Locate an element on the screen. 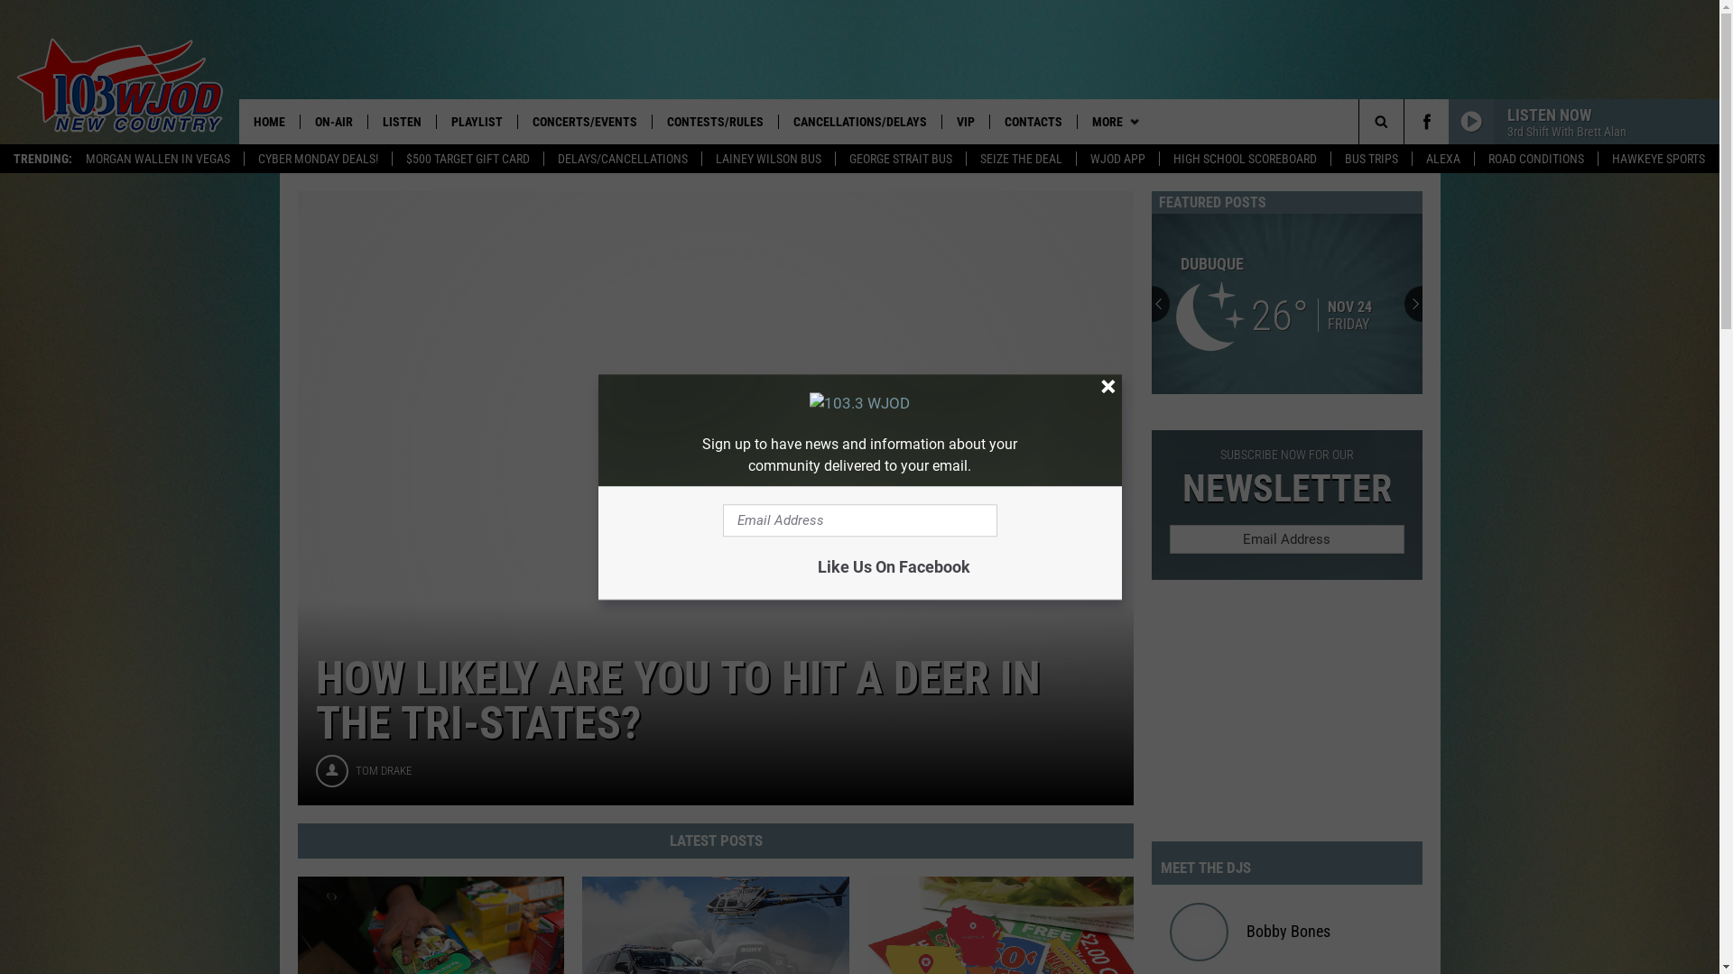 The image size is (1733, 974). LISTEN is located at coordinates (402, 122).